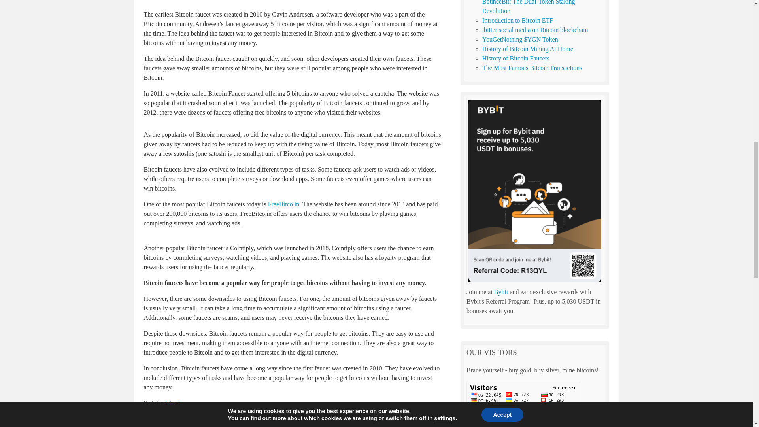 Image resolution: width=759 pixels, height=427 pixels. I want to click on bitcoin, so click(173, 402).